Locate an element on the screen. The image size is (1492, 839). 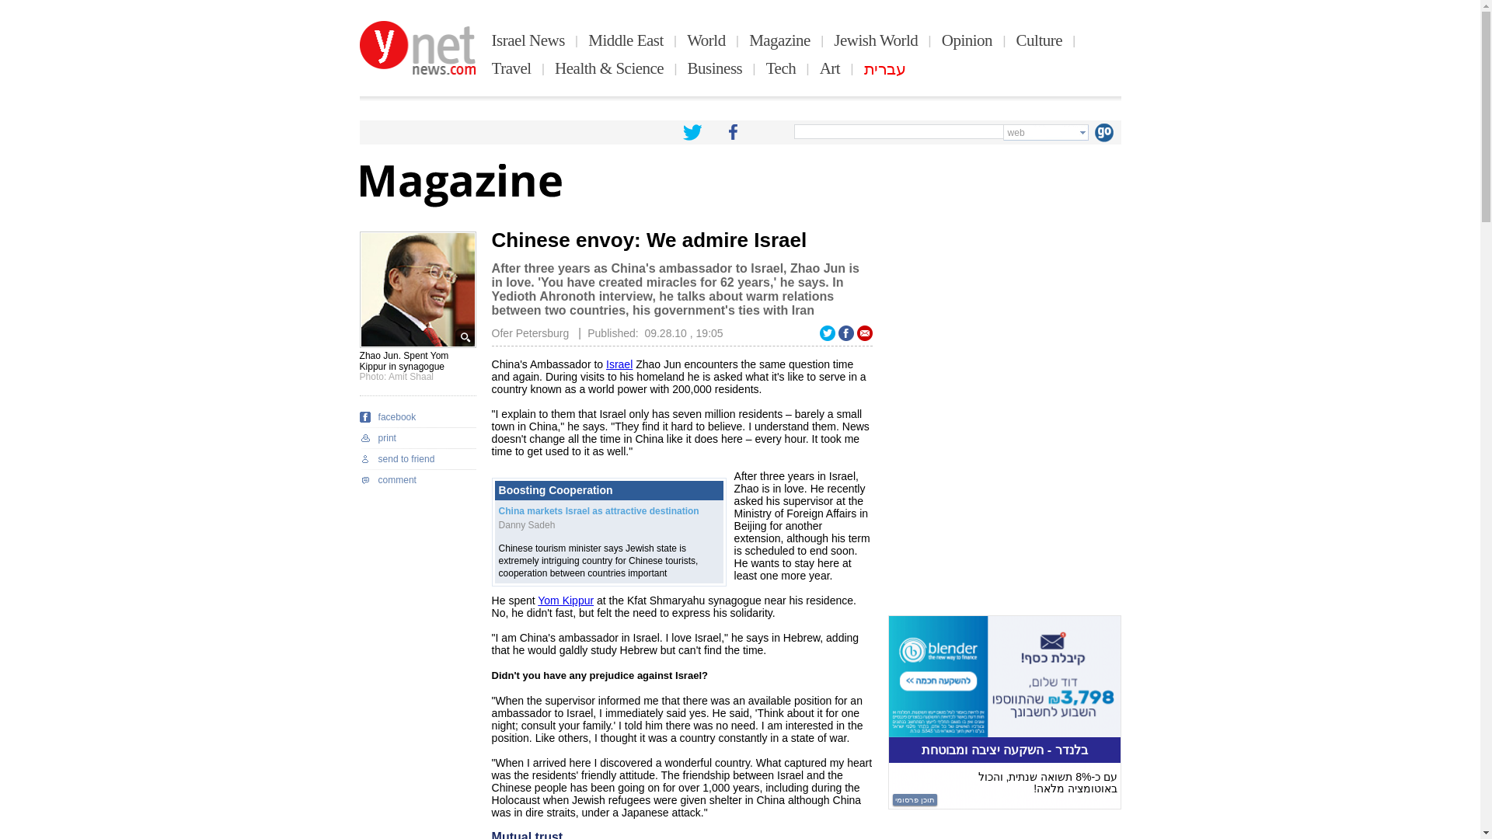
Israel News is located at coordinates (528, 40).